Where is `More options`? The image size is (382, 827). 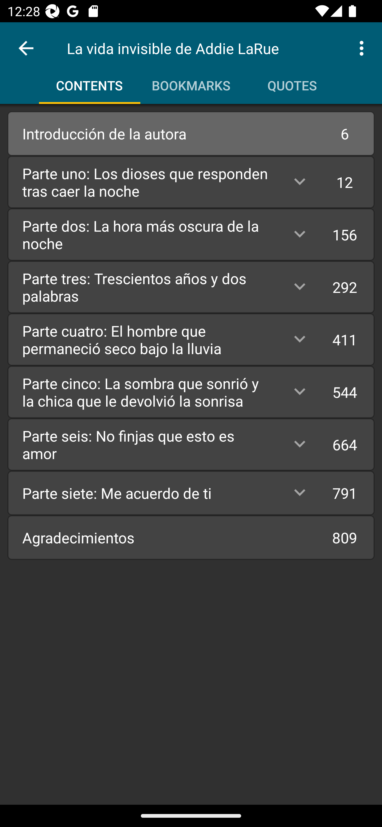
More options is located at coordinates (363, 48).